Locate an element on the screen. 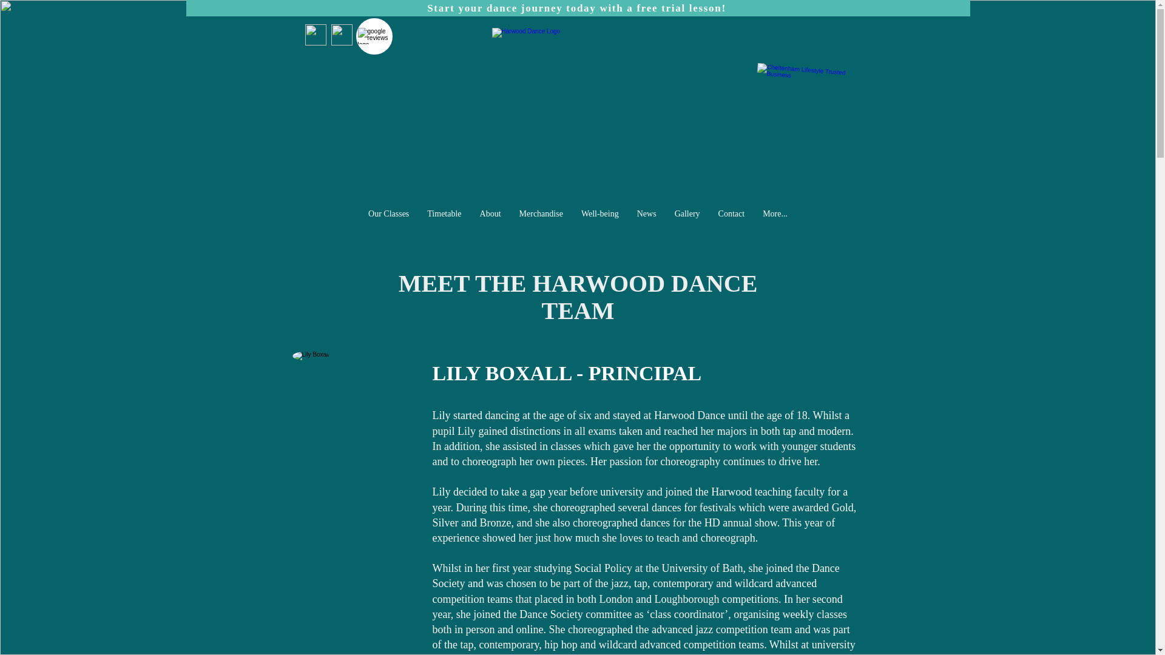  Timetable is located at coordinates (444, 221).